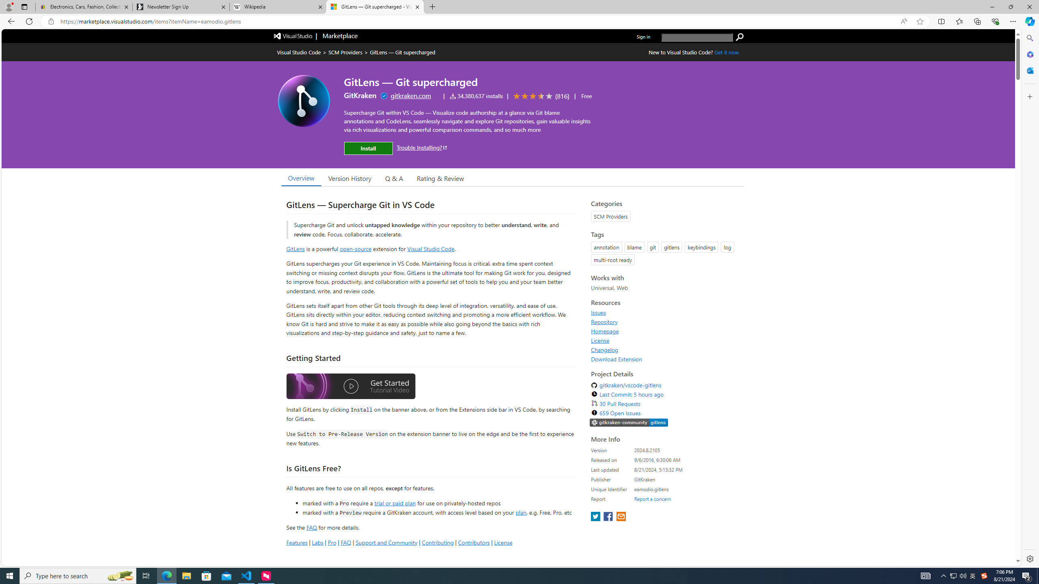  I want to click on Overview, so click(301, 178).